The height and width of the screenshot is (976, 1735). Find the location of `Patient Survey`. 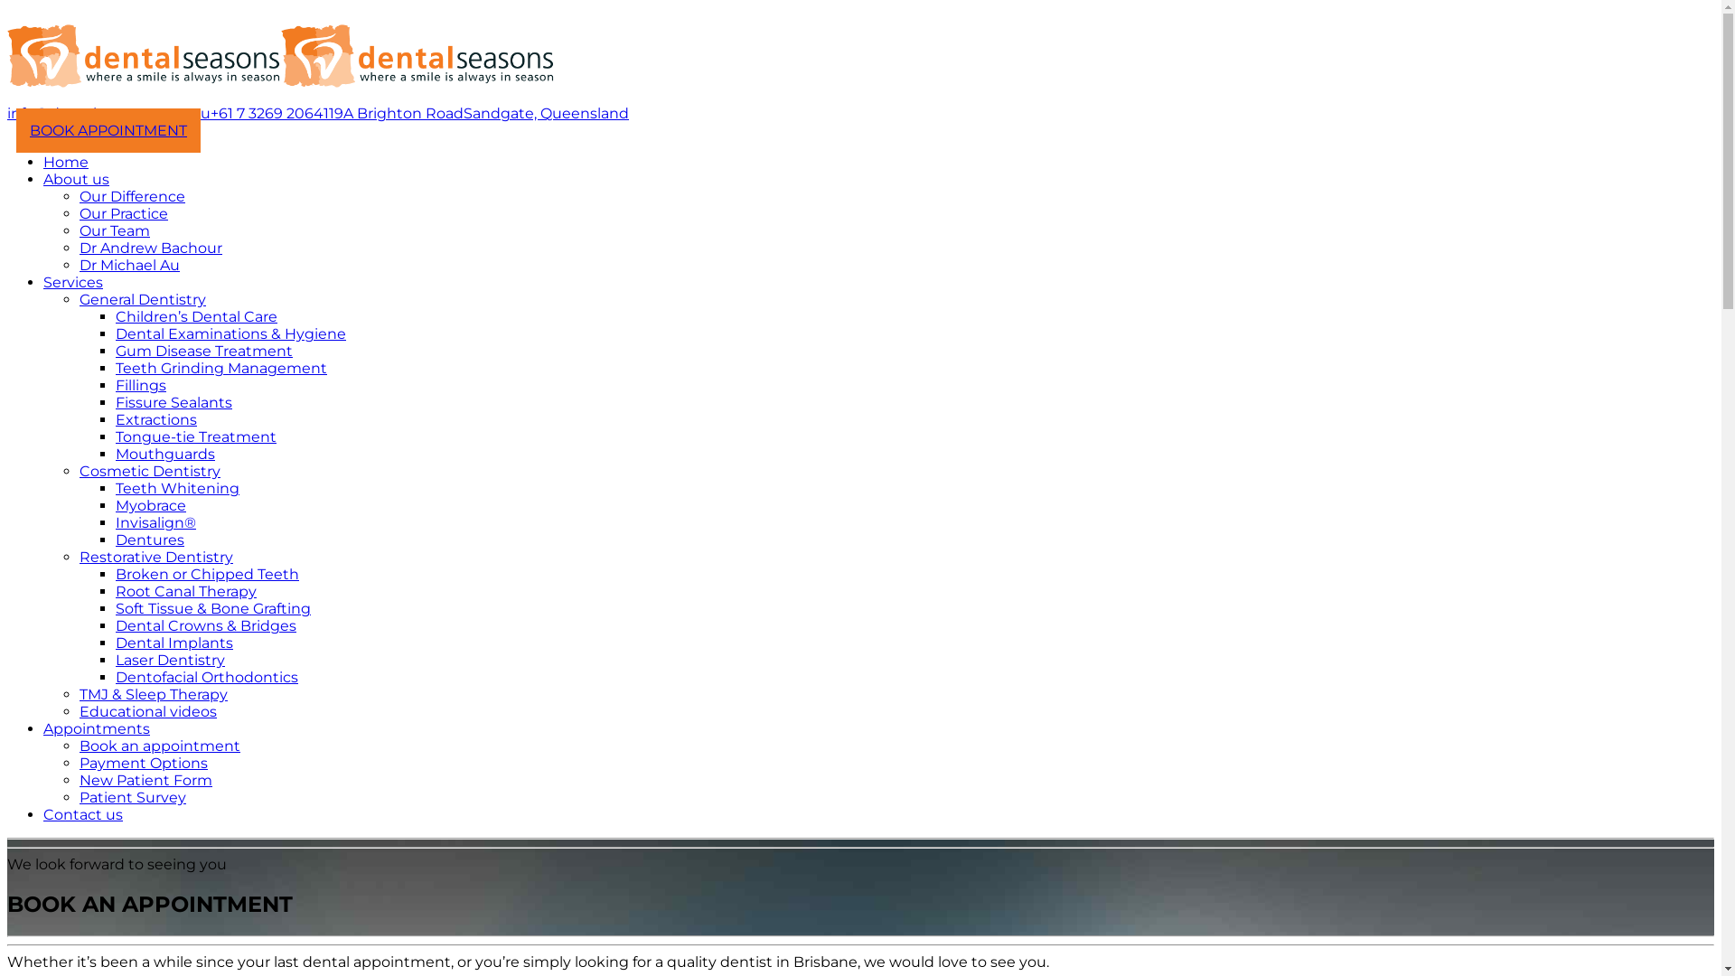

Patient Survey is located at coordinates (133, 797).